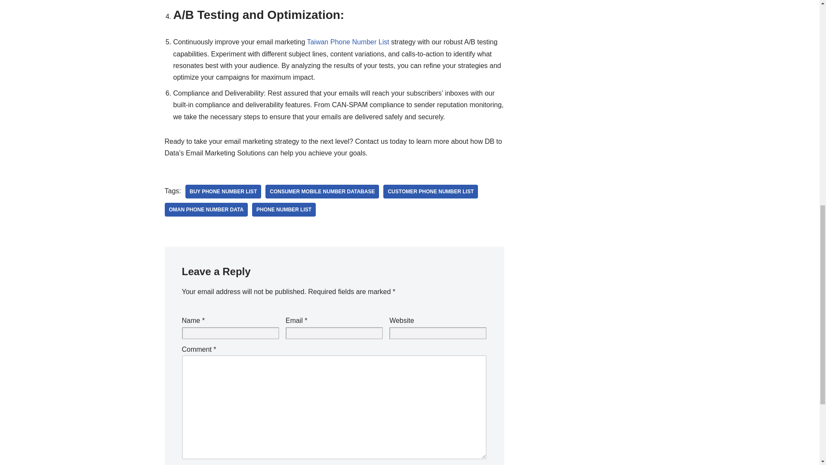 This screenshot has width=826, height=465. What do you see at coordinates (430, 191) in the screenshot?
I see `CUSTOMER PHONE NUMBER LIST` at bounding box center [430, 191].